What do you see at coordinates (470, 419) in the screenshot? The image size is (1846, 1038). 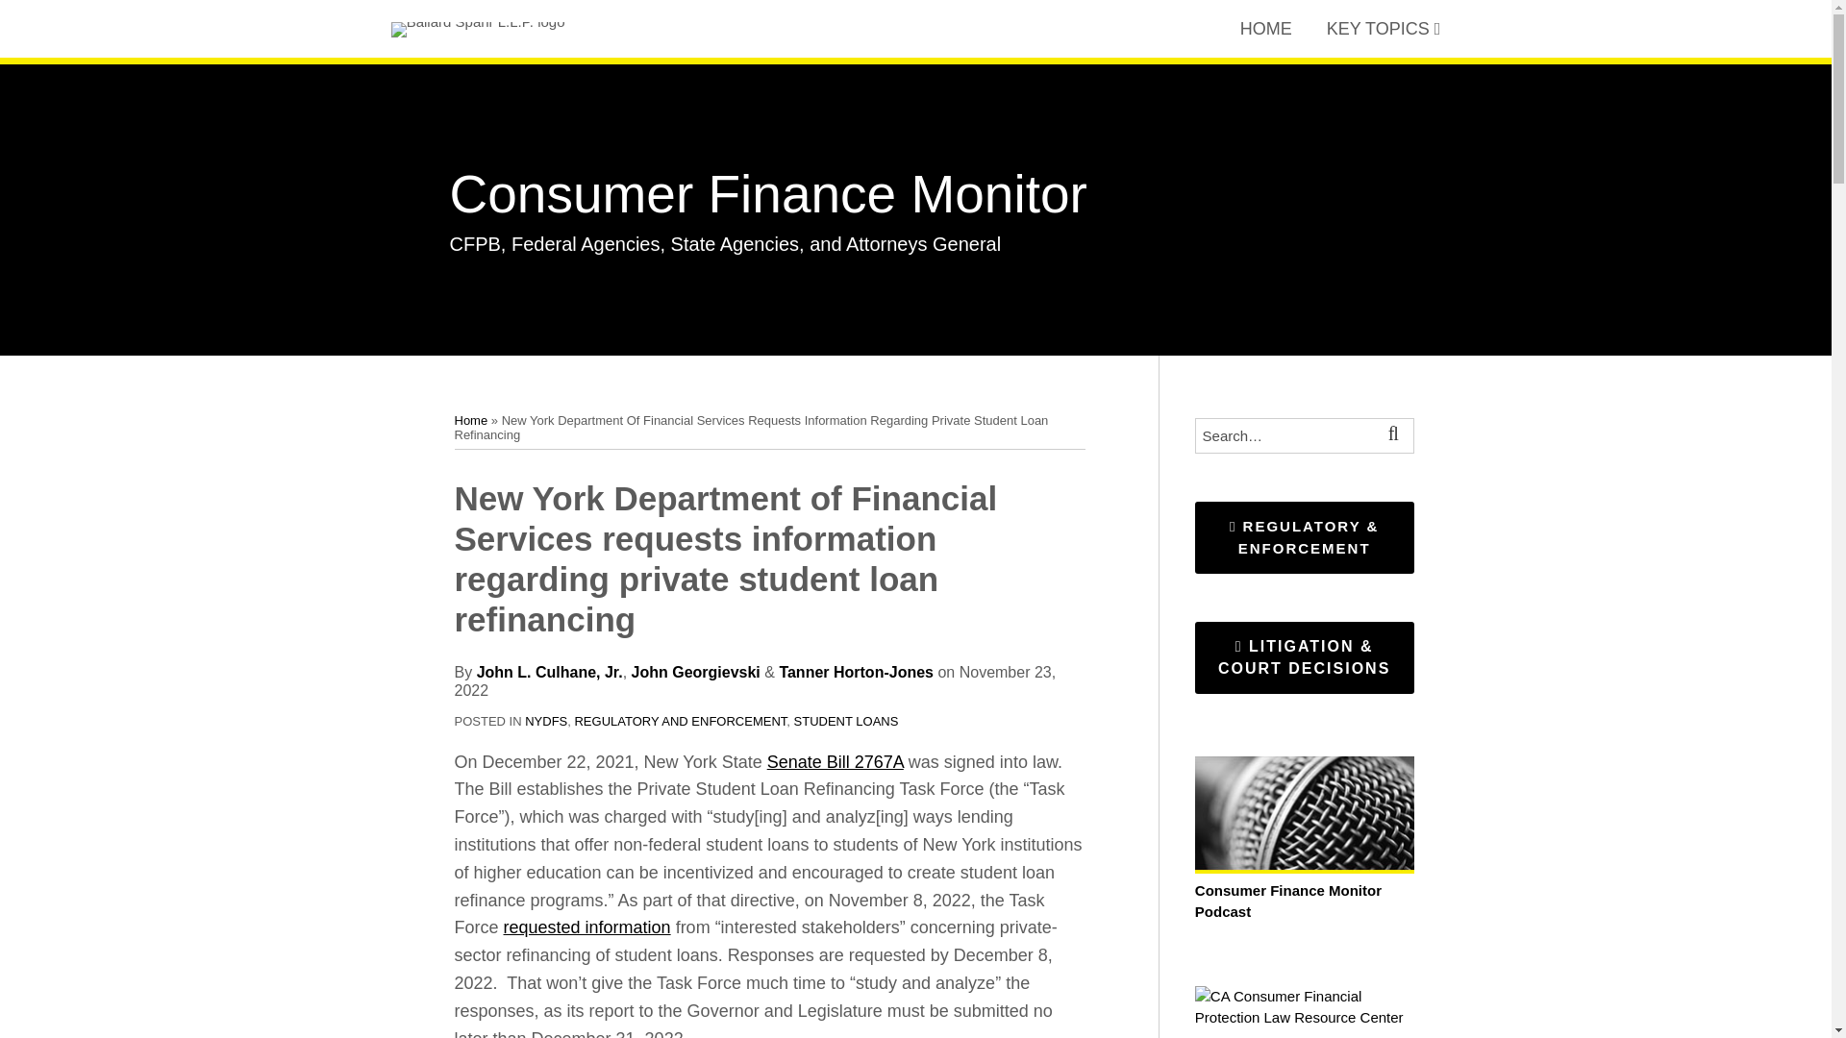 I see `Home` at bounding box center [470, 419].